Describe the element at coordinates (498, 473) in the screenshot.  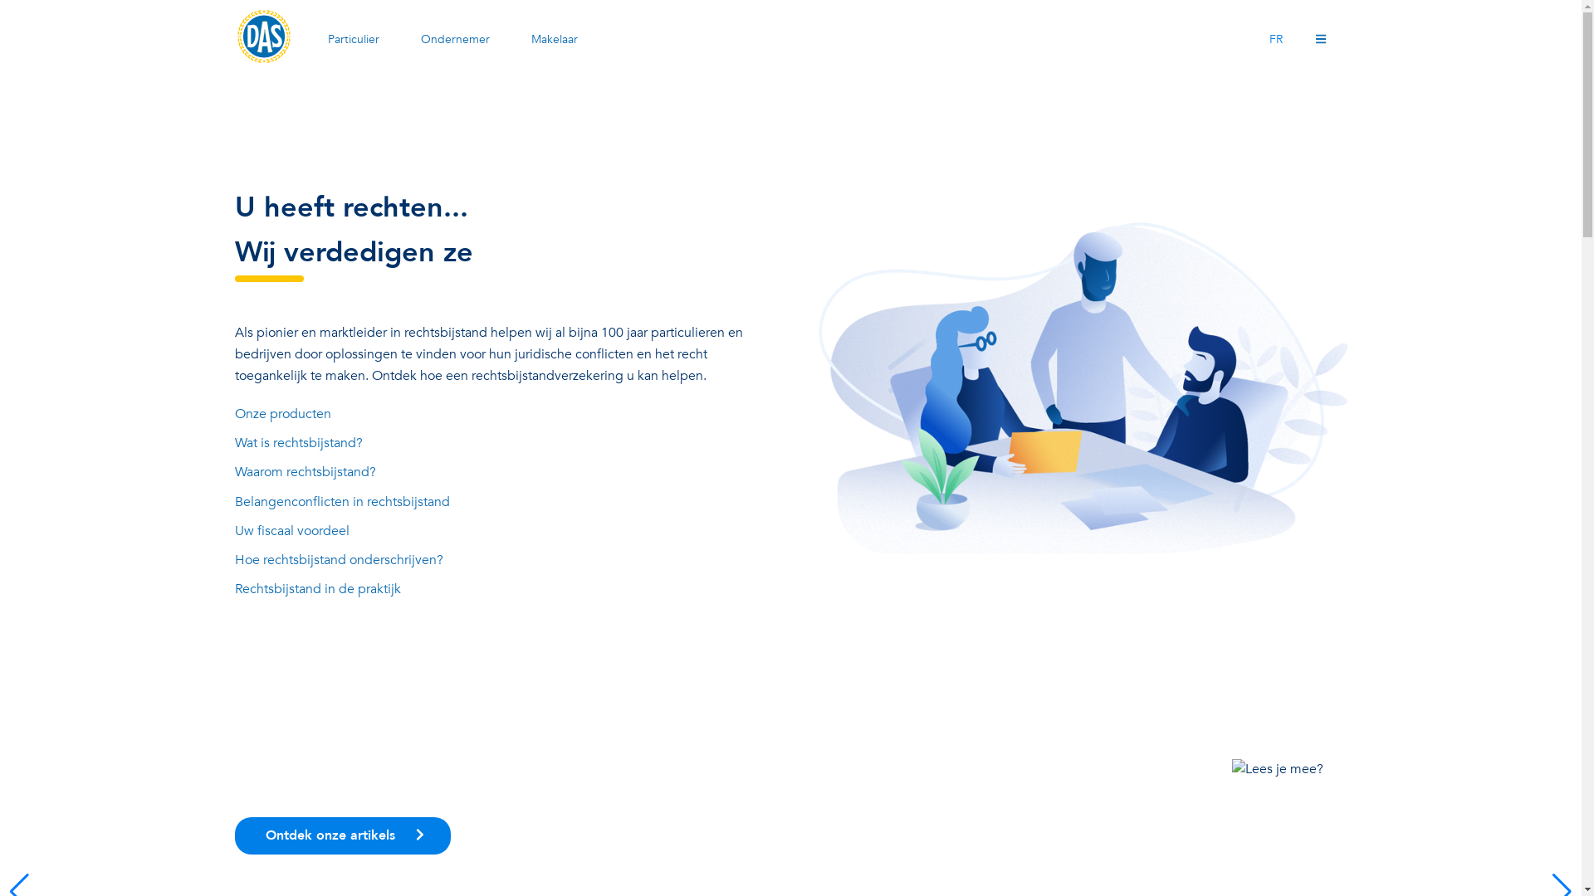
I see `Waarom rechtsbijstand?` at that location.